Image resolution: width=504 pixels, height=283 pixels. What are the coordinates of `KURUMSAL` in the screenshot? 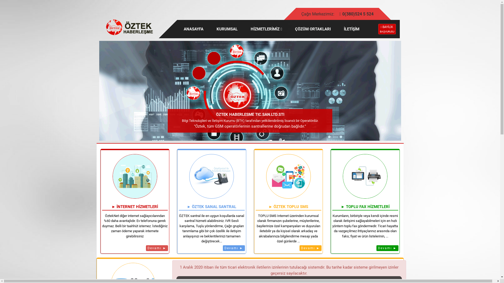 It's located at (227, 29).